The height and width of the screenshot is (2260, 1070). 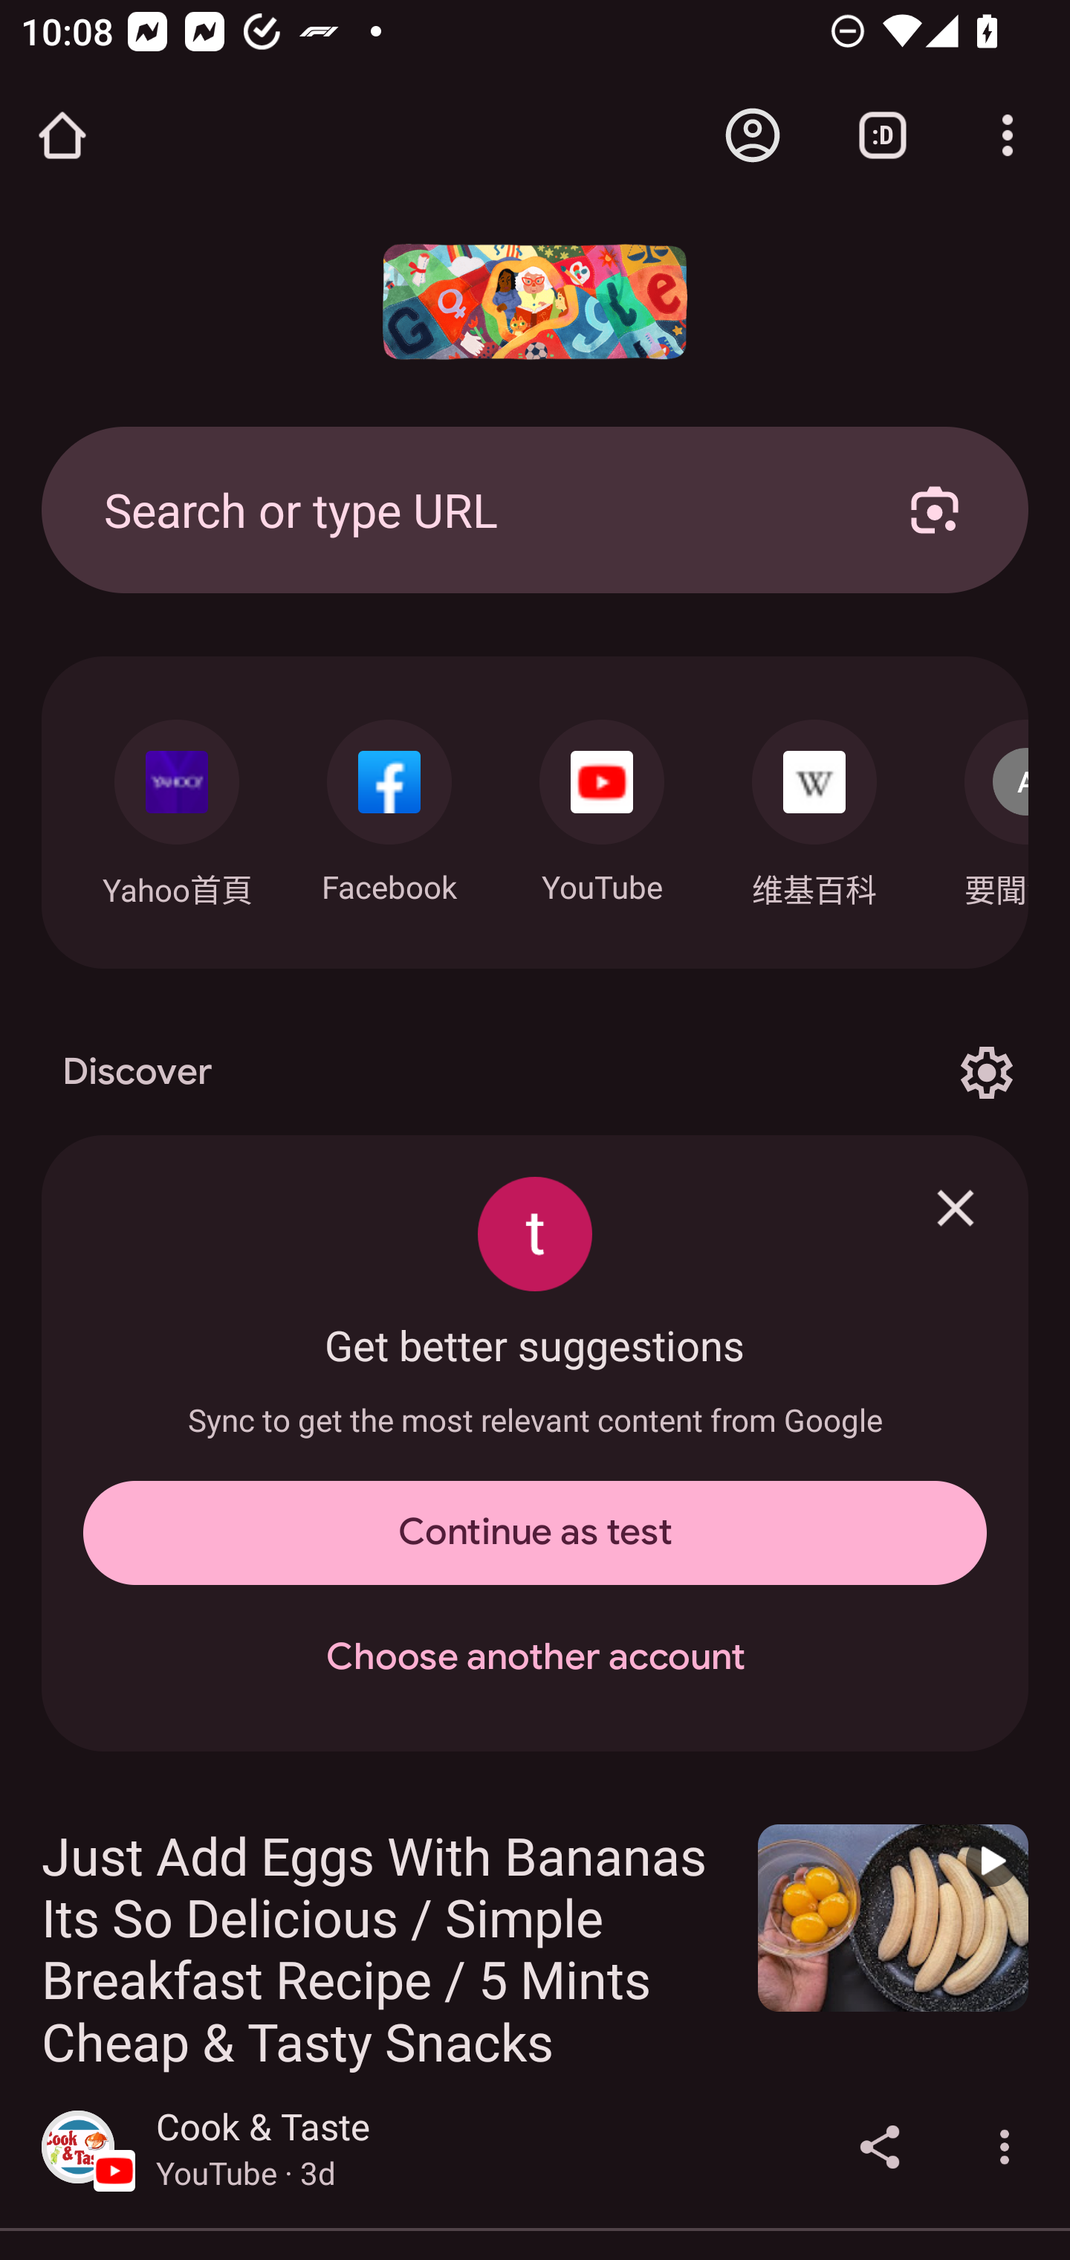 What do you see at coordinates (935, 509) in the screenshot?
I see `Search with your camera using Google Lens` at bounding box center [935, 509].